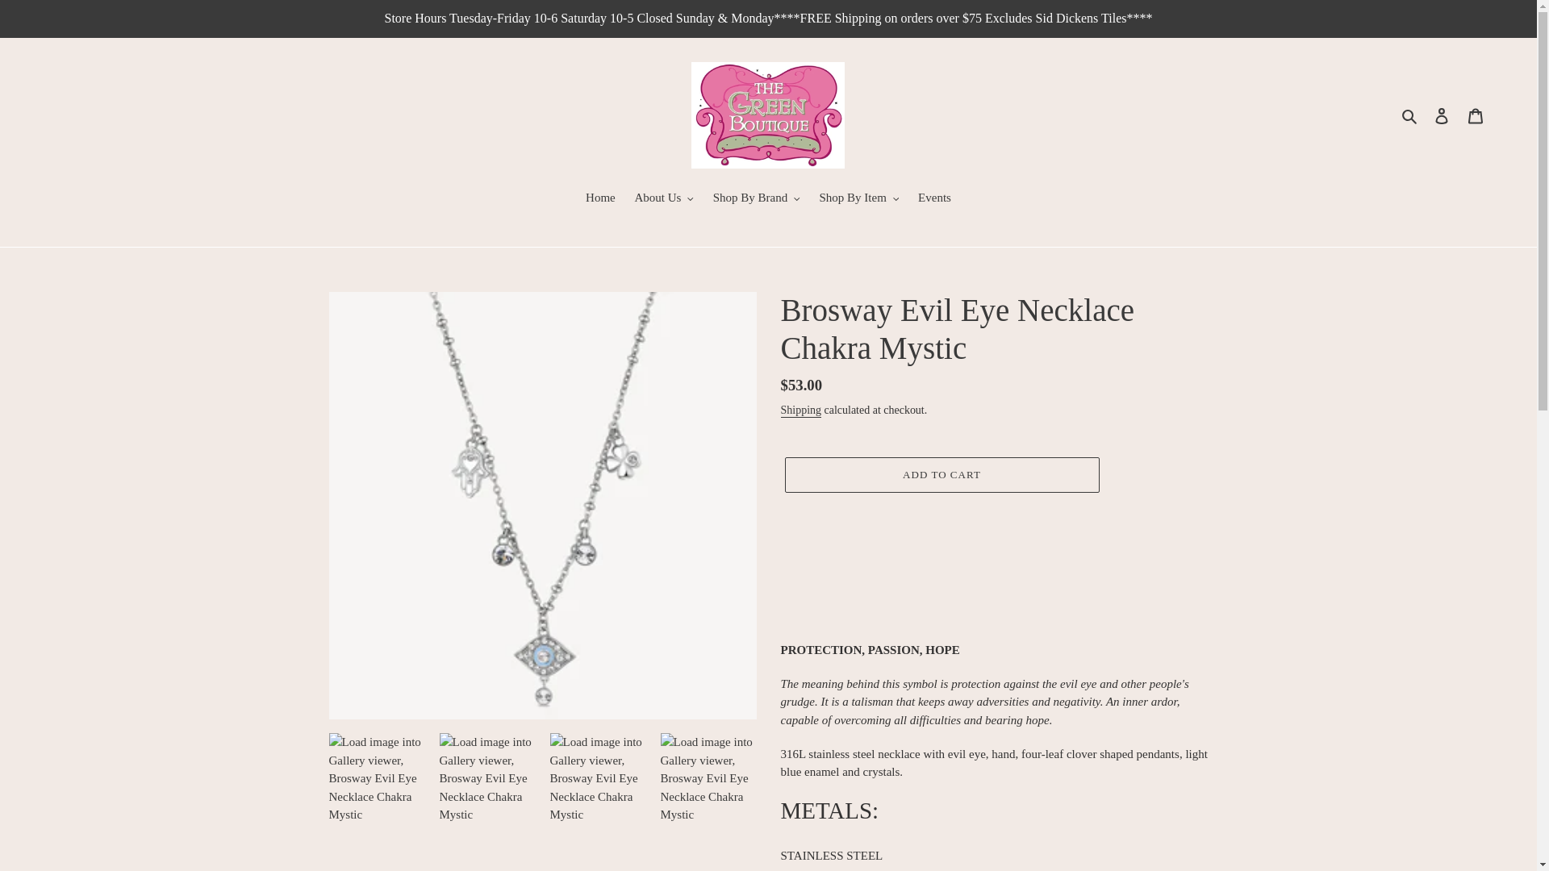  What do you see at coordinates (1442, 116) in the screenshot?
I see `Log in` at bounding box center [1442, 116].